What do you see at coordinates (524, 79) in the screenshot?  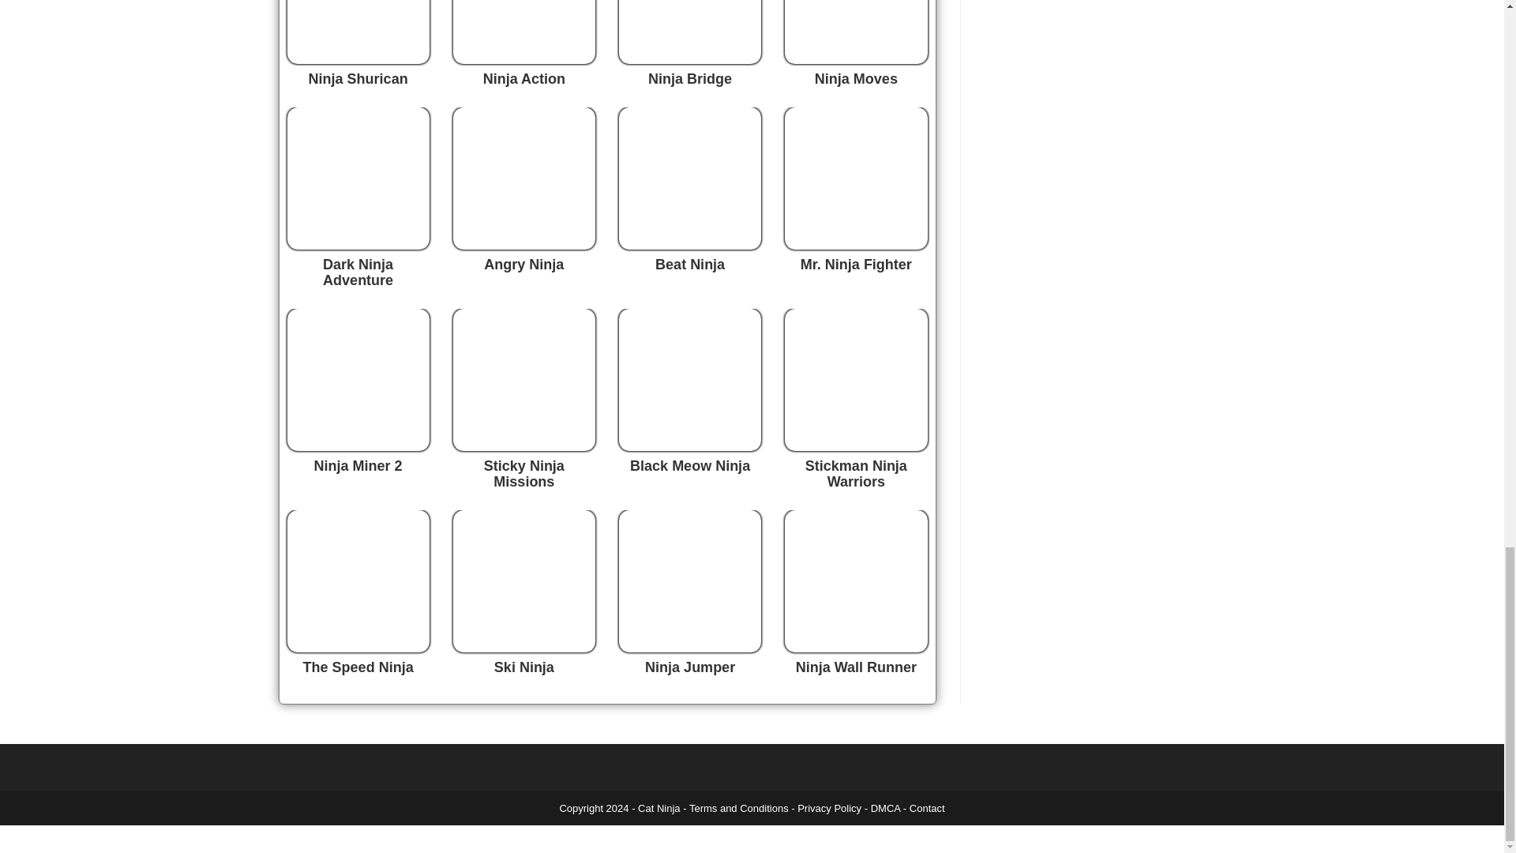 I see `Ninja Action` at bounding box center [524, 79].